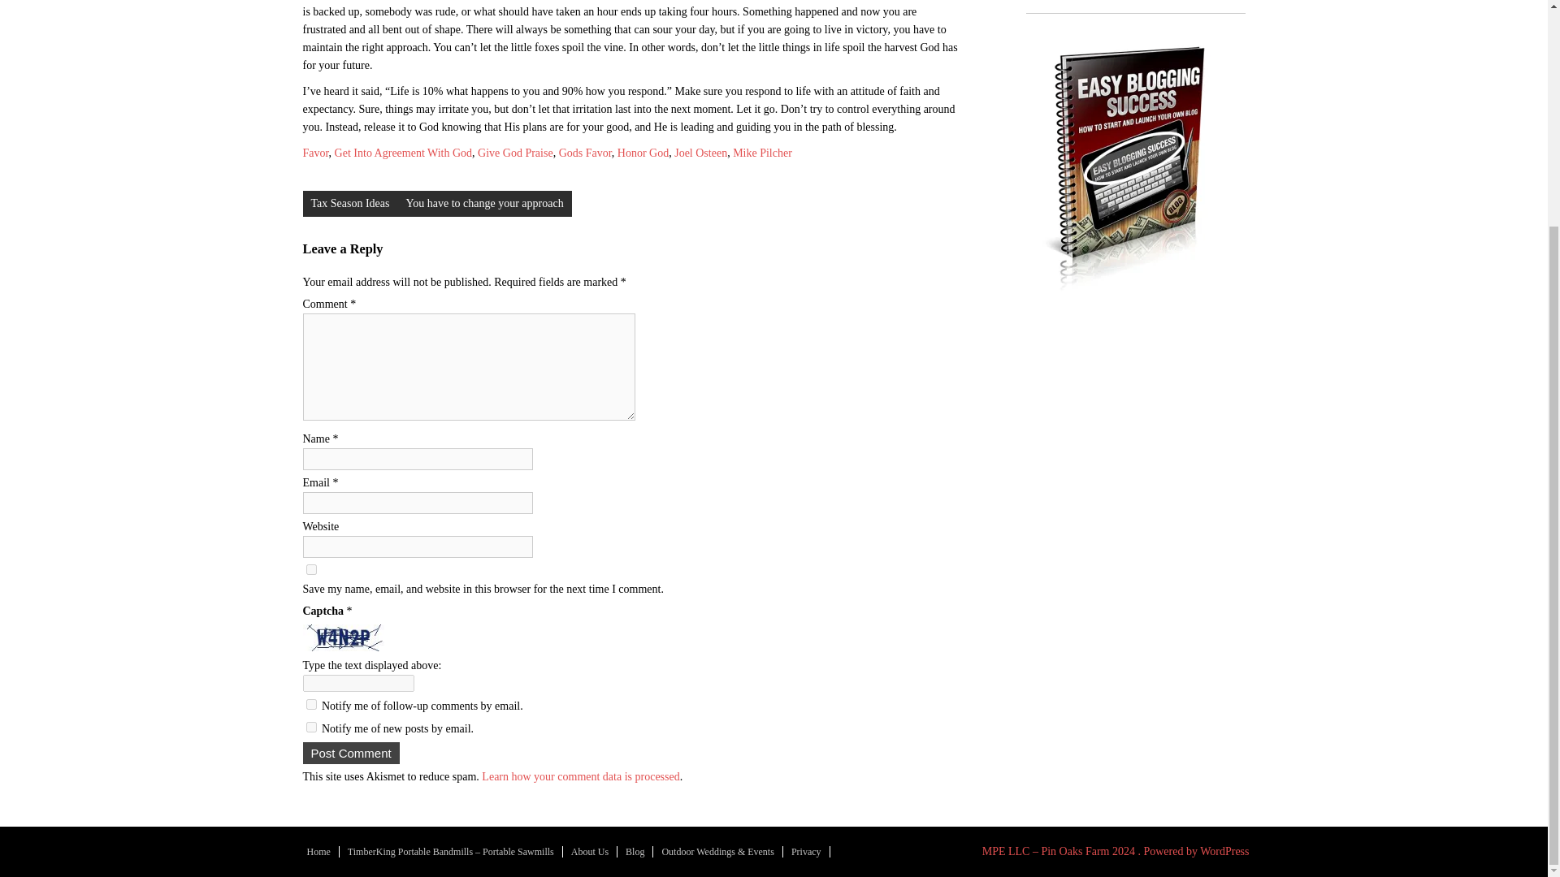 The image size is (1560, 877). What do you see at coordinates (635, 852) in the screenshot?
I see `Blog` at bounding box center [635, 852].